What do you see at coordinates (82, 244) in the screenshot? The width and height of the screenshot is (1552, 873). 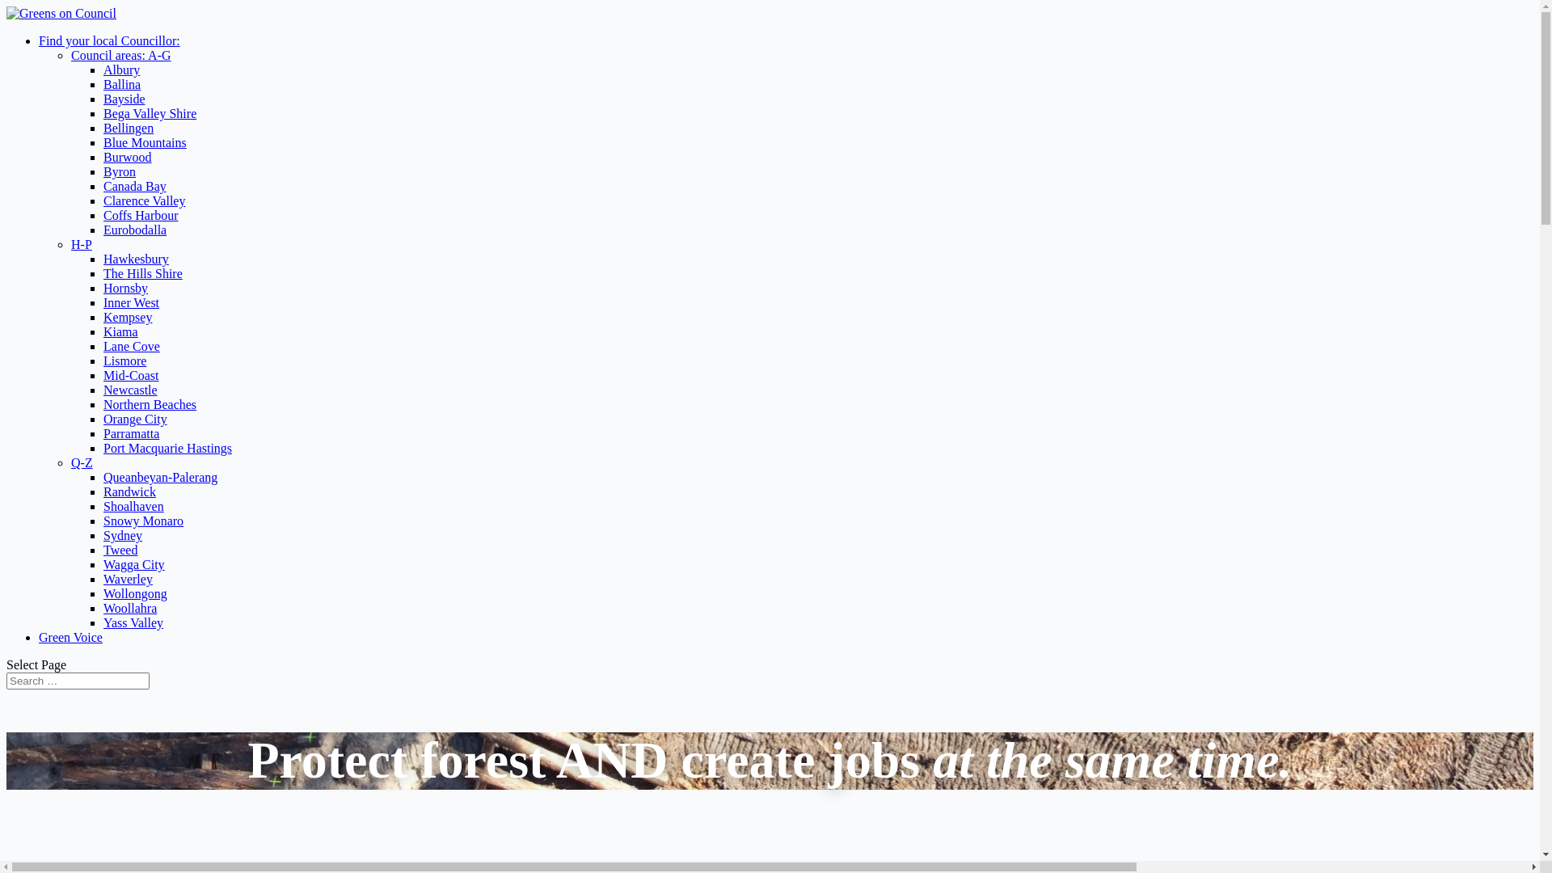 I see `H-P` at bounding box center [82, 244].